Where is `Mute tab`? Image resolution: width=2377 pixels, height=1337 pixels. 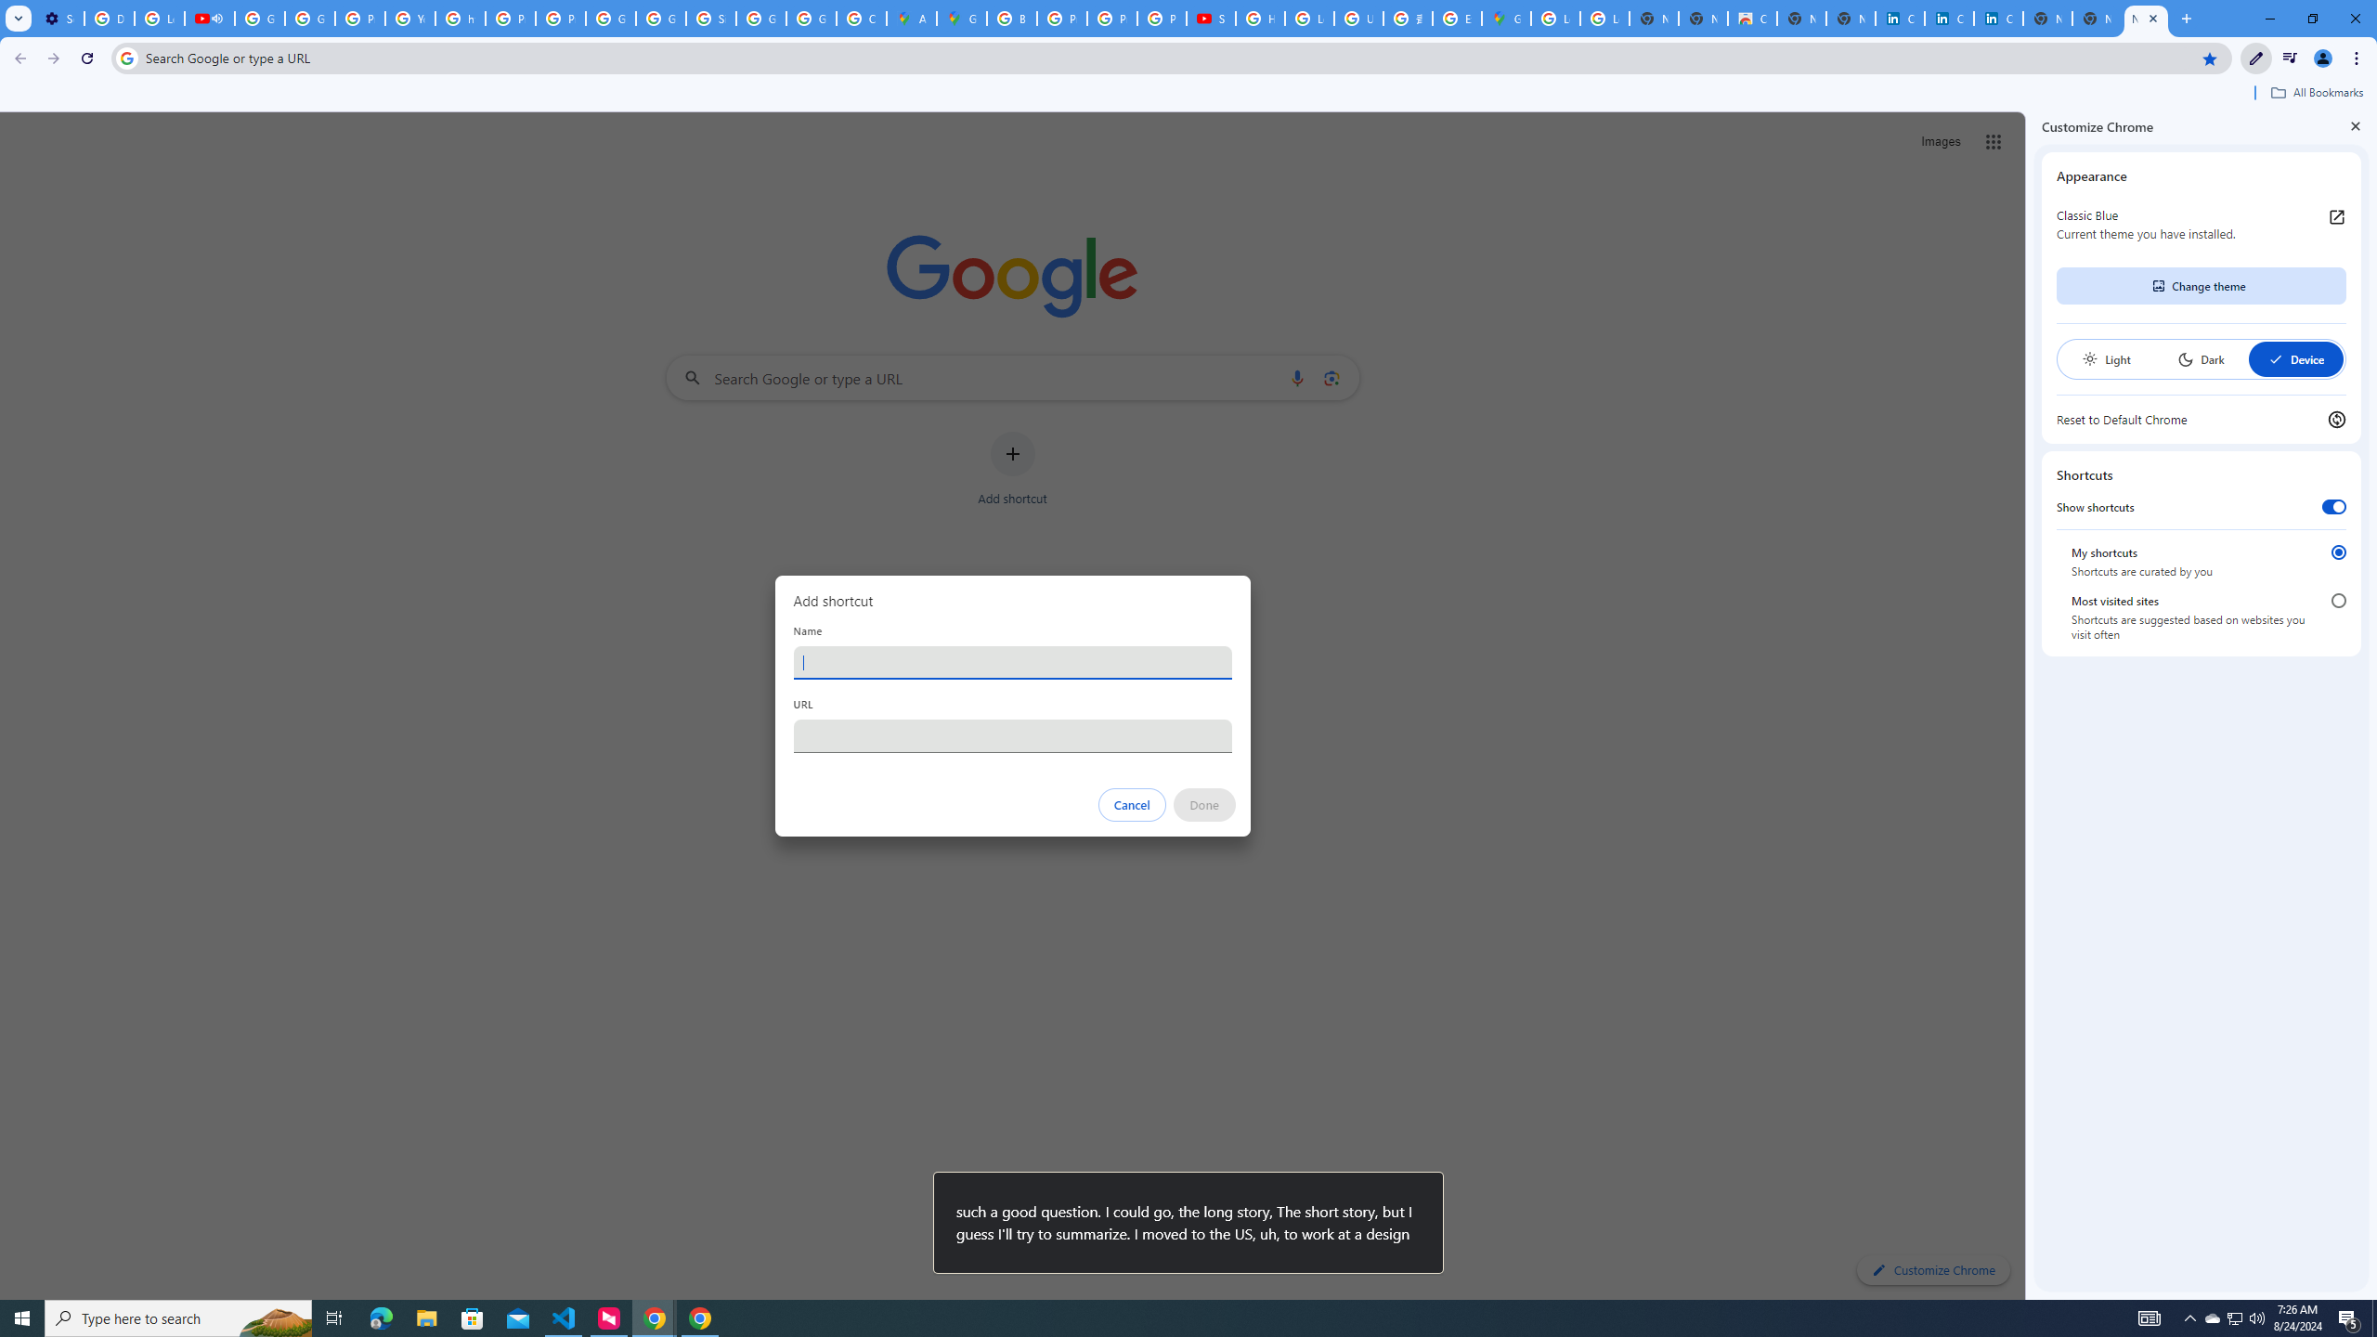
Mute tab is located at coordinates (217, 18).